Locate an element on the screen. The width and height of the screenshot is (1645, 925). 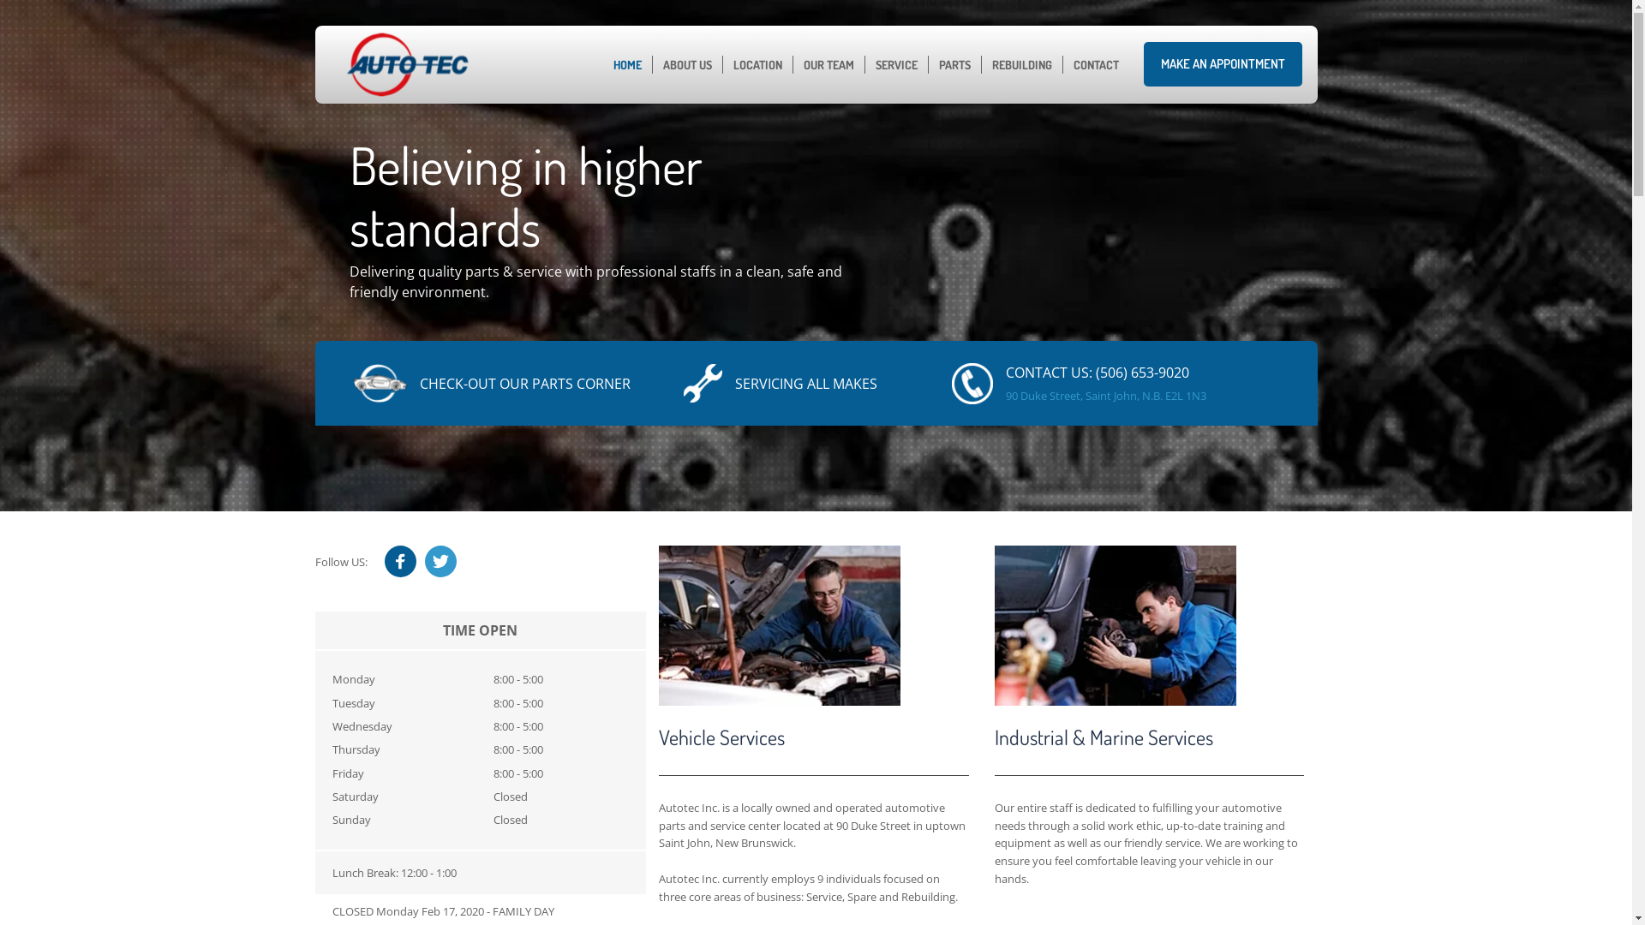
SERVICE is located at coordinates (896, 65).